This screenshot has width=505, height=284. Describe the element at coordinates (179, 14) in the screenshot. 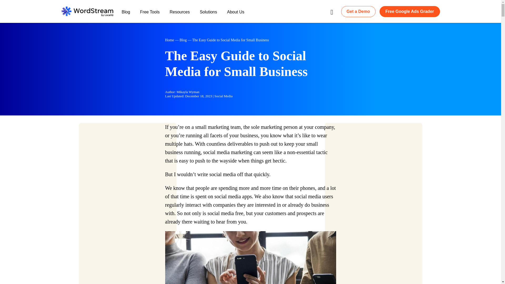

I see `Resources` at that location.